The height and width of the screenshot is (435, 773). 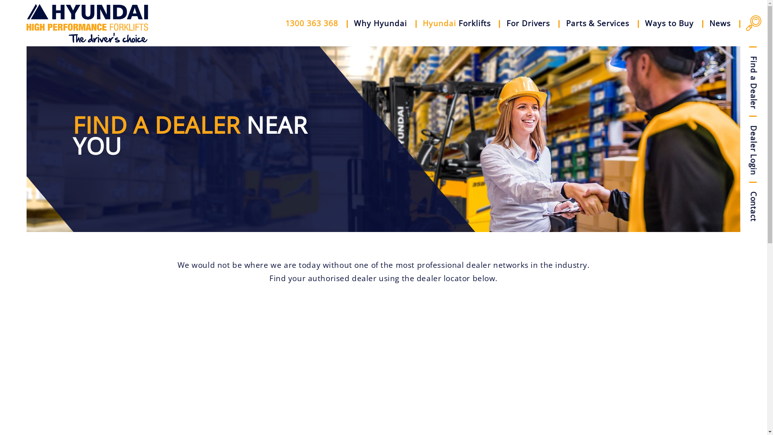 I want to click on Why Hyundai, so click(x=380, y=23).